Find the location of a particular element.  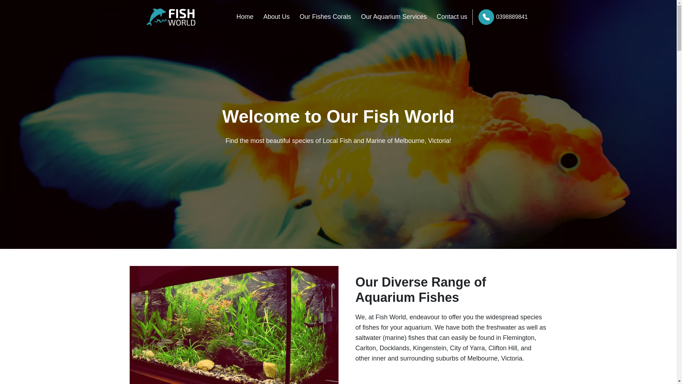

About Us is located at coordinates (276, 17).